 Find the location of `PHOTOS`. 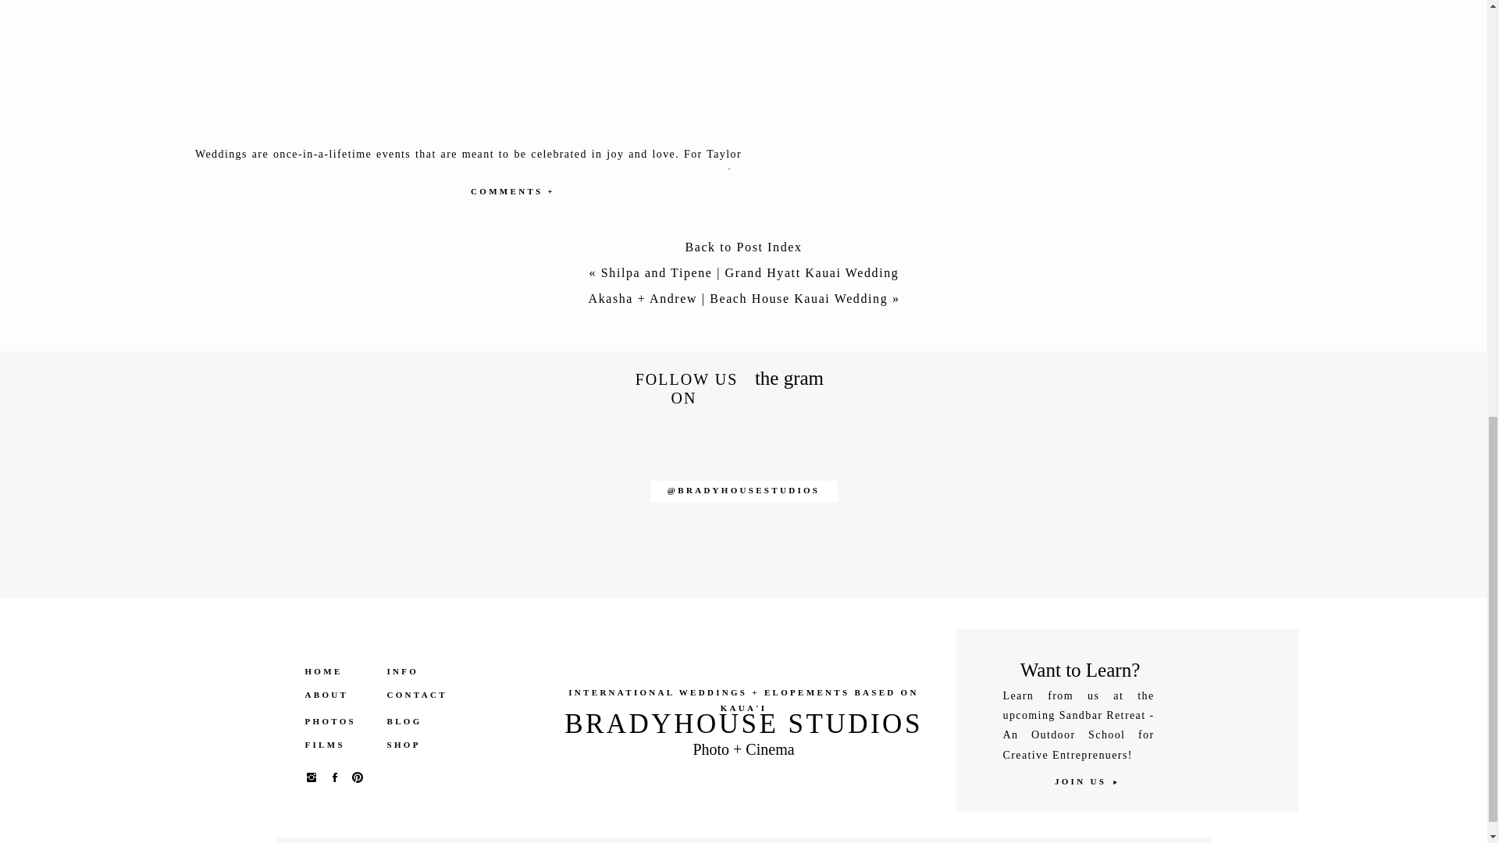

PHOTOS is located at coordinates (337, 721).